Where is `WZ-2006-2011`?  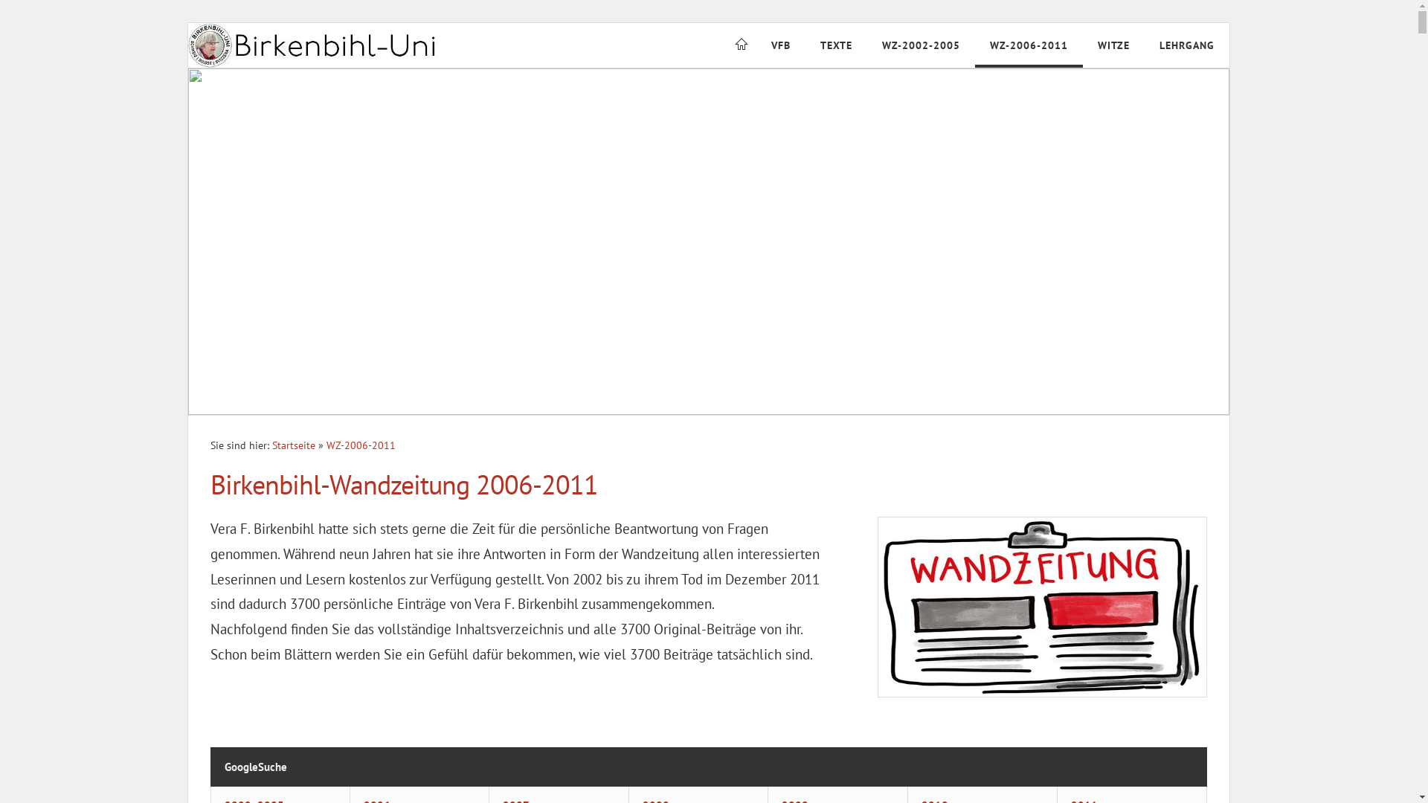
WZ-2006-2011 is located at coordinates (1028, 45).